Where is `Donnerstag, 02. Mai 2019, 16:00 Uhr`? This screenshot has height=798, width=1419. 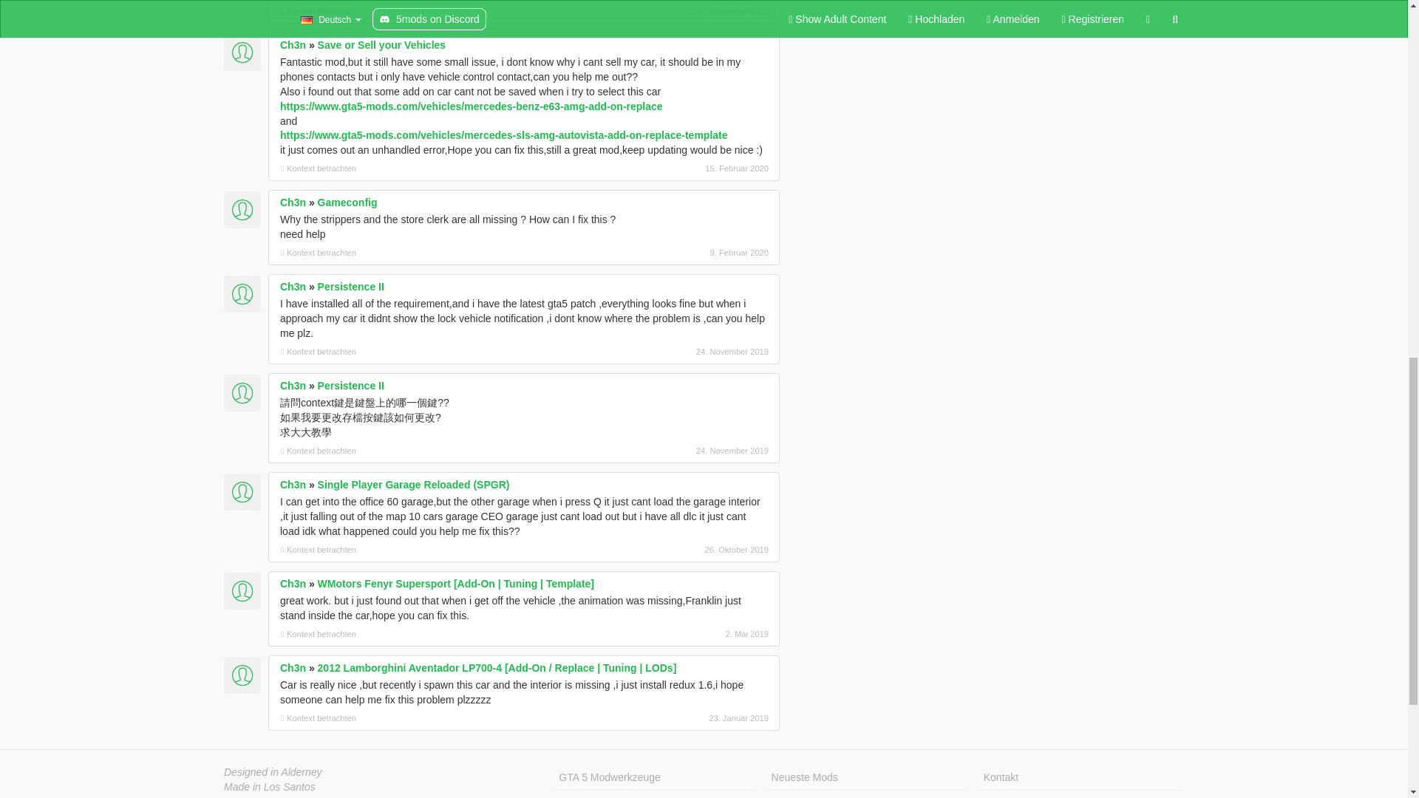
Donnerstag, 02. Mai 2019, 16:00 Uhr is located at coordinates (690, 634).